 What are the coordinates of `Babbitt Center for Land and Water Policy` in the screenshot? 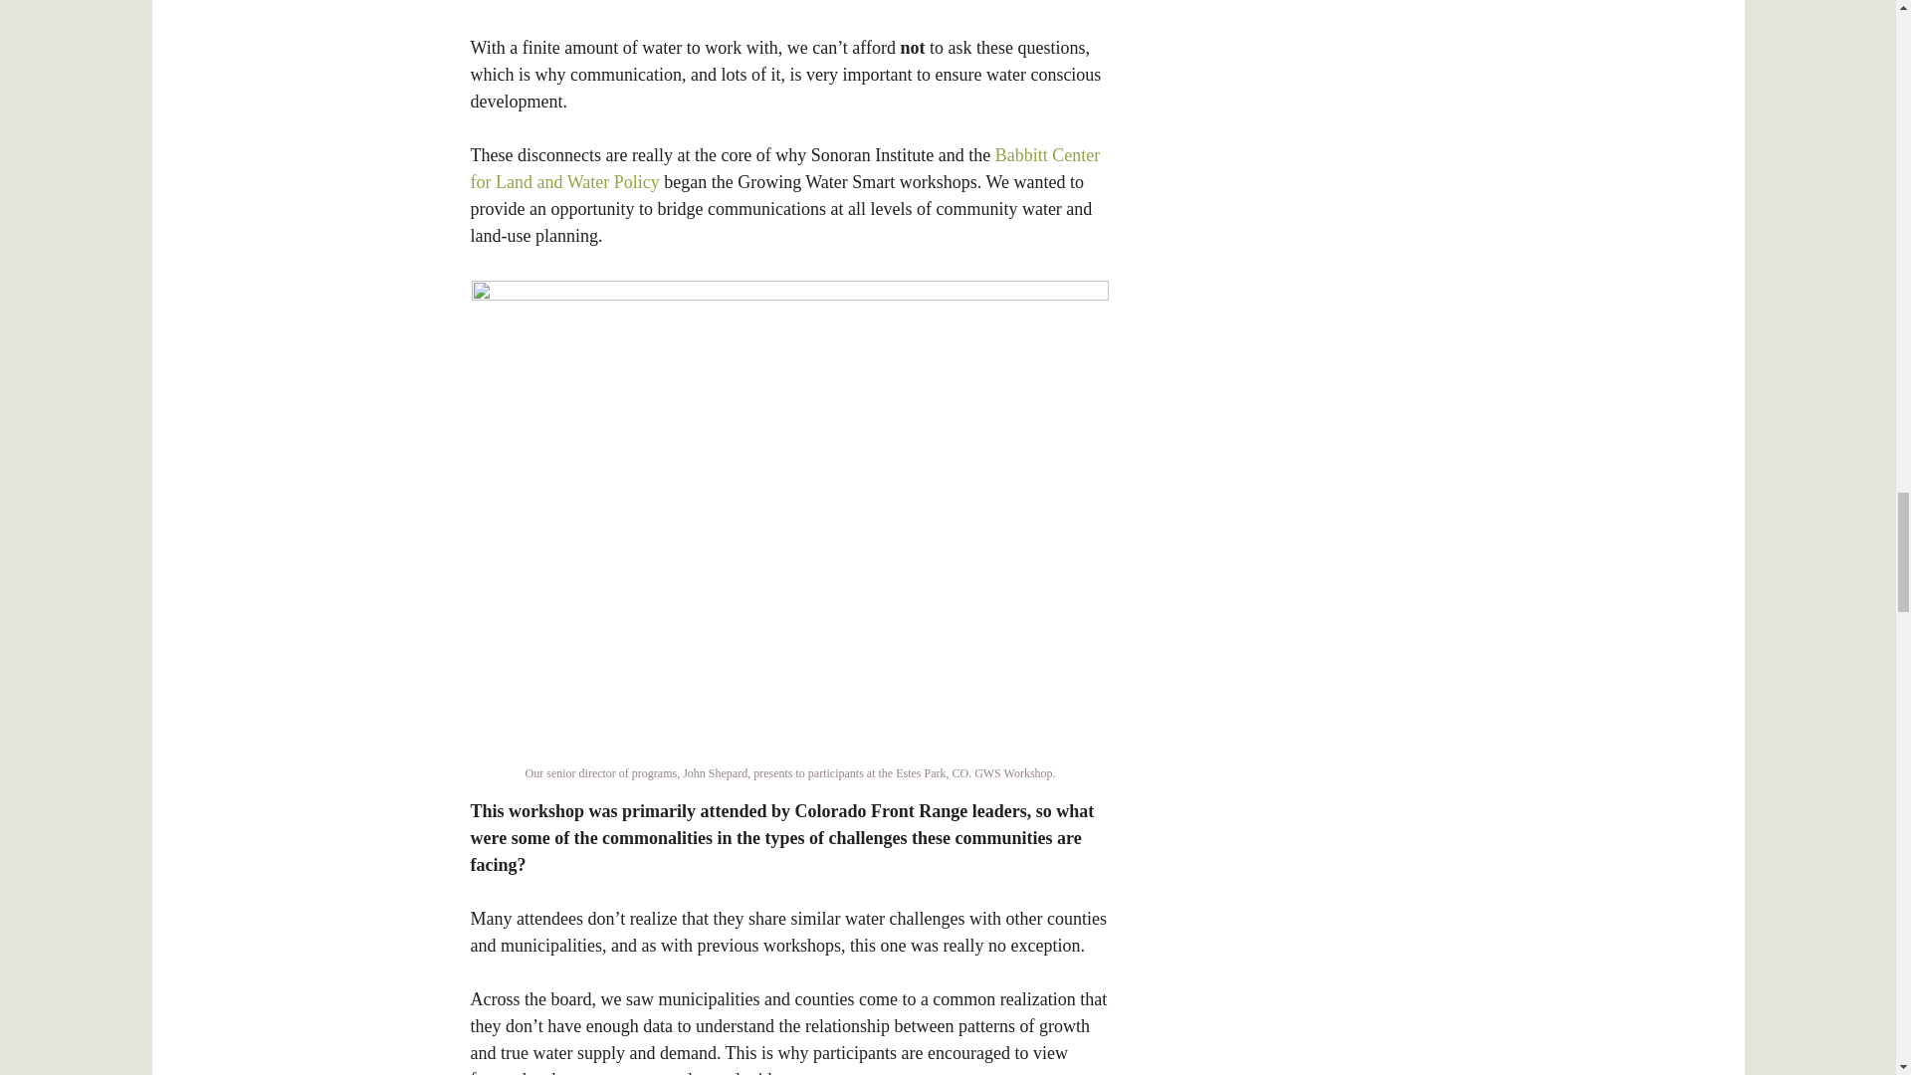 It's located at (784, 168).